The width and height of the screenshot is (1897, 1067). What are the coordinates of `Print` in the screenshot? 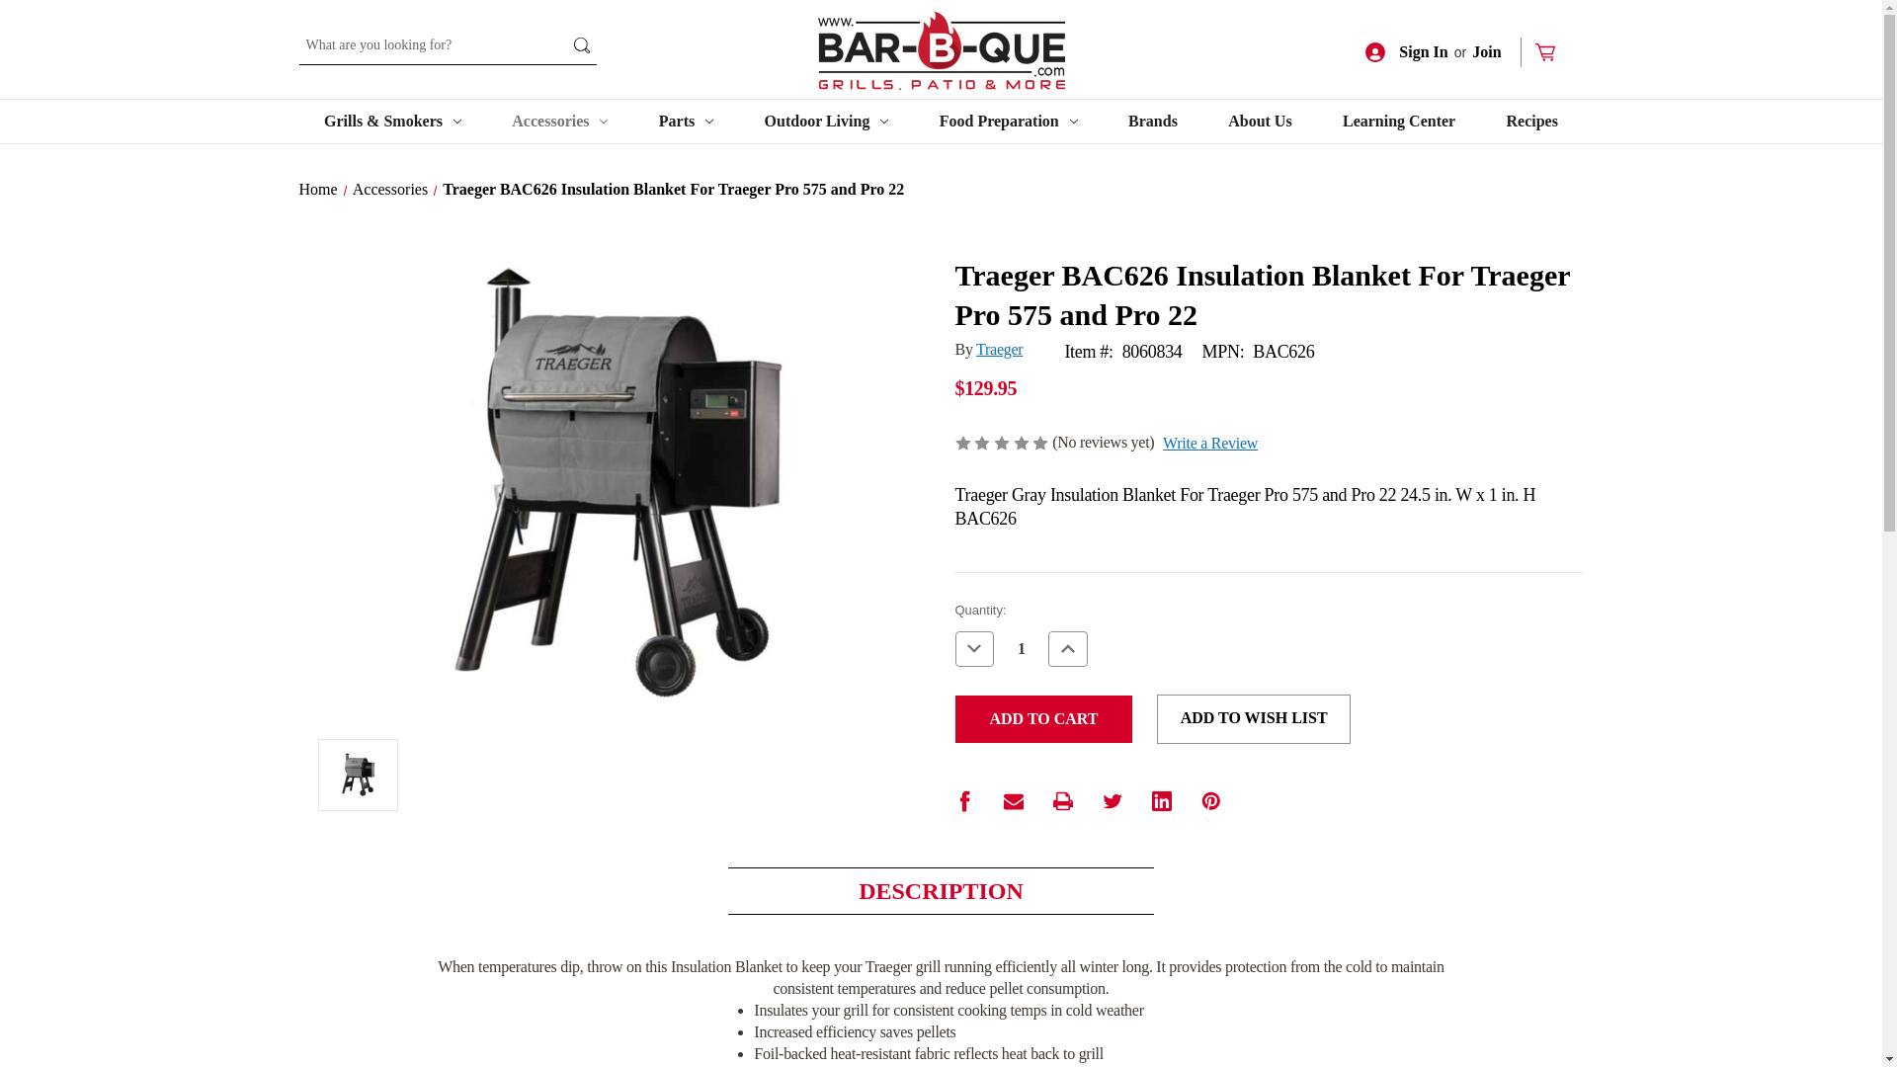 It's located at (1063, 800).